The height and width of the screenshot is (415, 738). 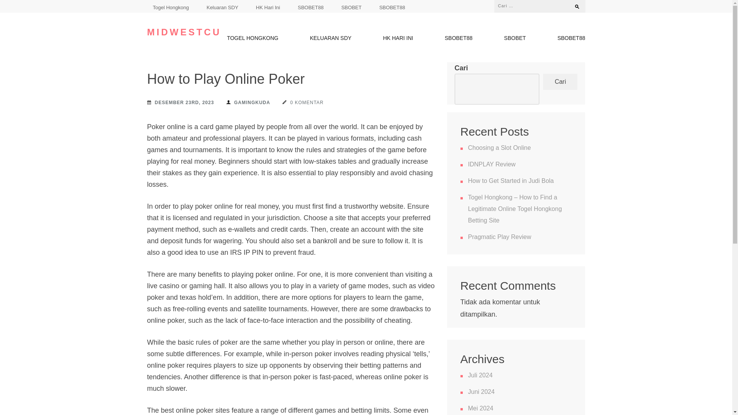 What do you see at coordinates (351, 7) in the screenshot?
I see `SBOBET` at bounding box center [351, 7].